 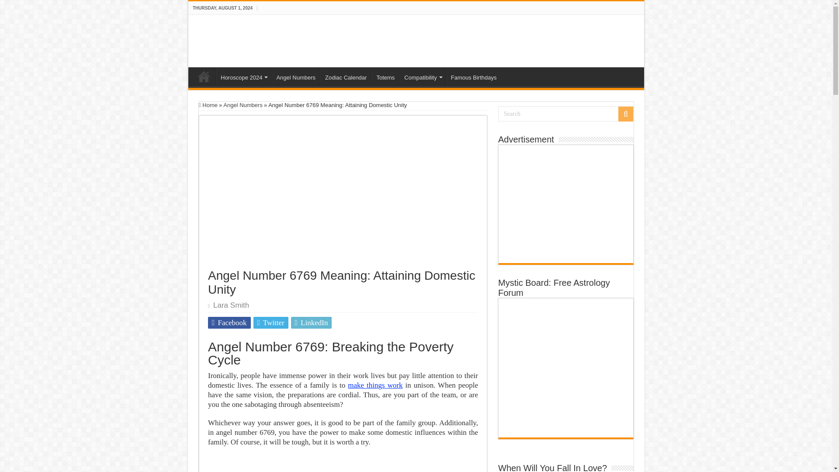 What do you see at coordinates (312, 323) in the screenshot?
I see `LinkedIn` at bounding box center [312, 323].